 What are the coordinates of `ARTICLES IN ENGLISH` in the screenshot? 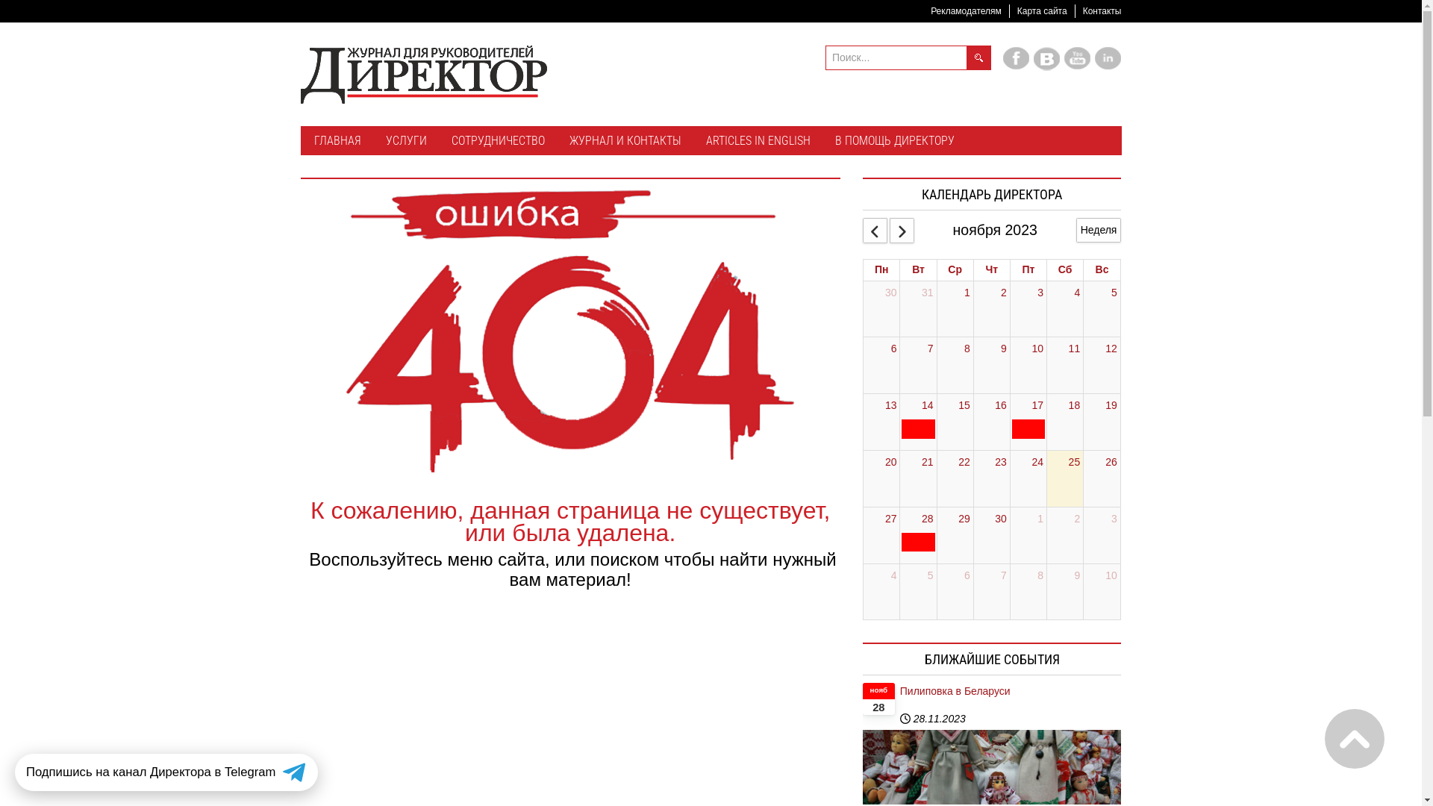 It's located at (758, 142).